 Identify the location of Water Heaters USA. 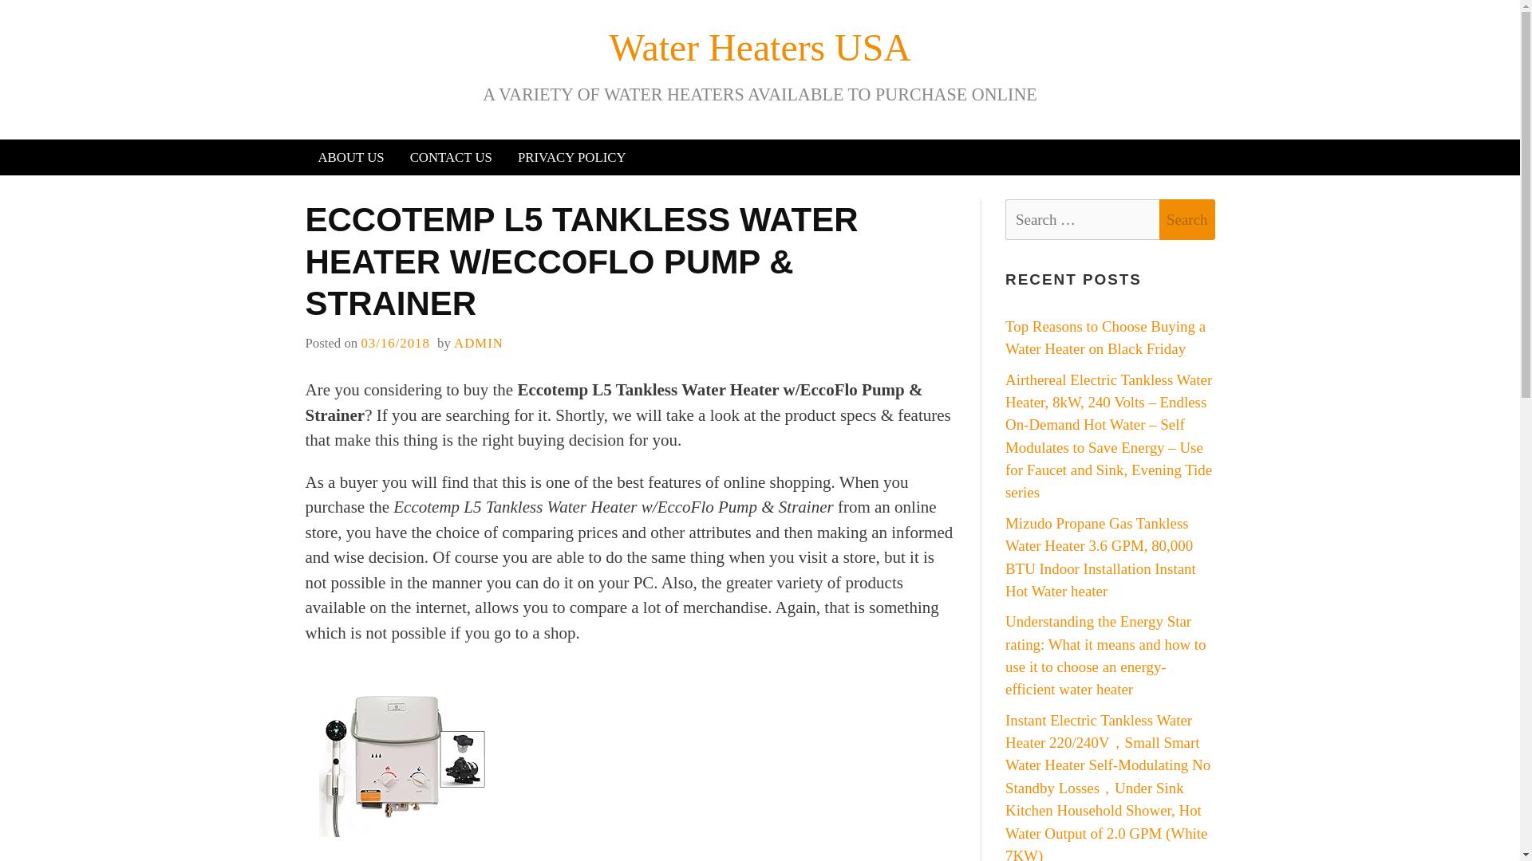
(760, 48).